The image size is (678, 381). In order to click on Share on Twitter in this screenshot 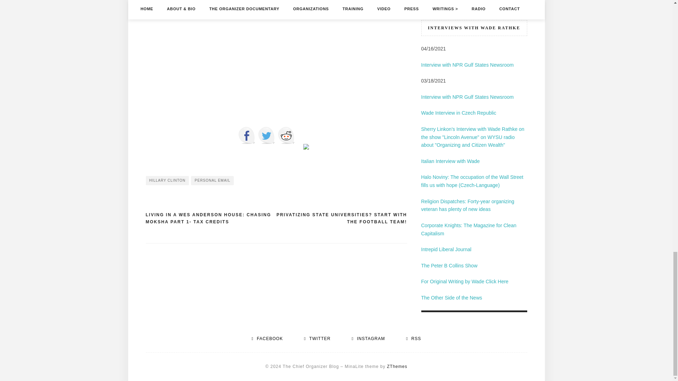, I will do `click(266, 135)`.